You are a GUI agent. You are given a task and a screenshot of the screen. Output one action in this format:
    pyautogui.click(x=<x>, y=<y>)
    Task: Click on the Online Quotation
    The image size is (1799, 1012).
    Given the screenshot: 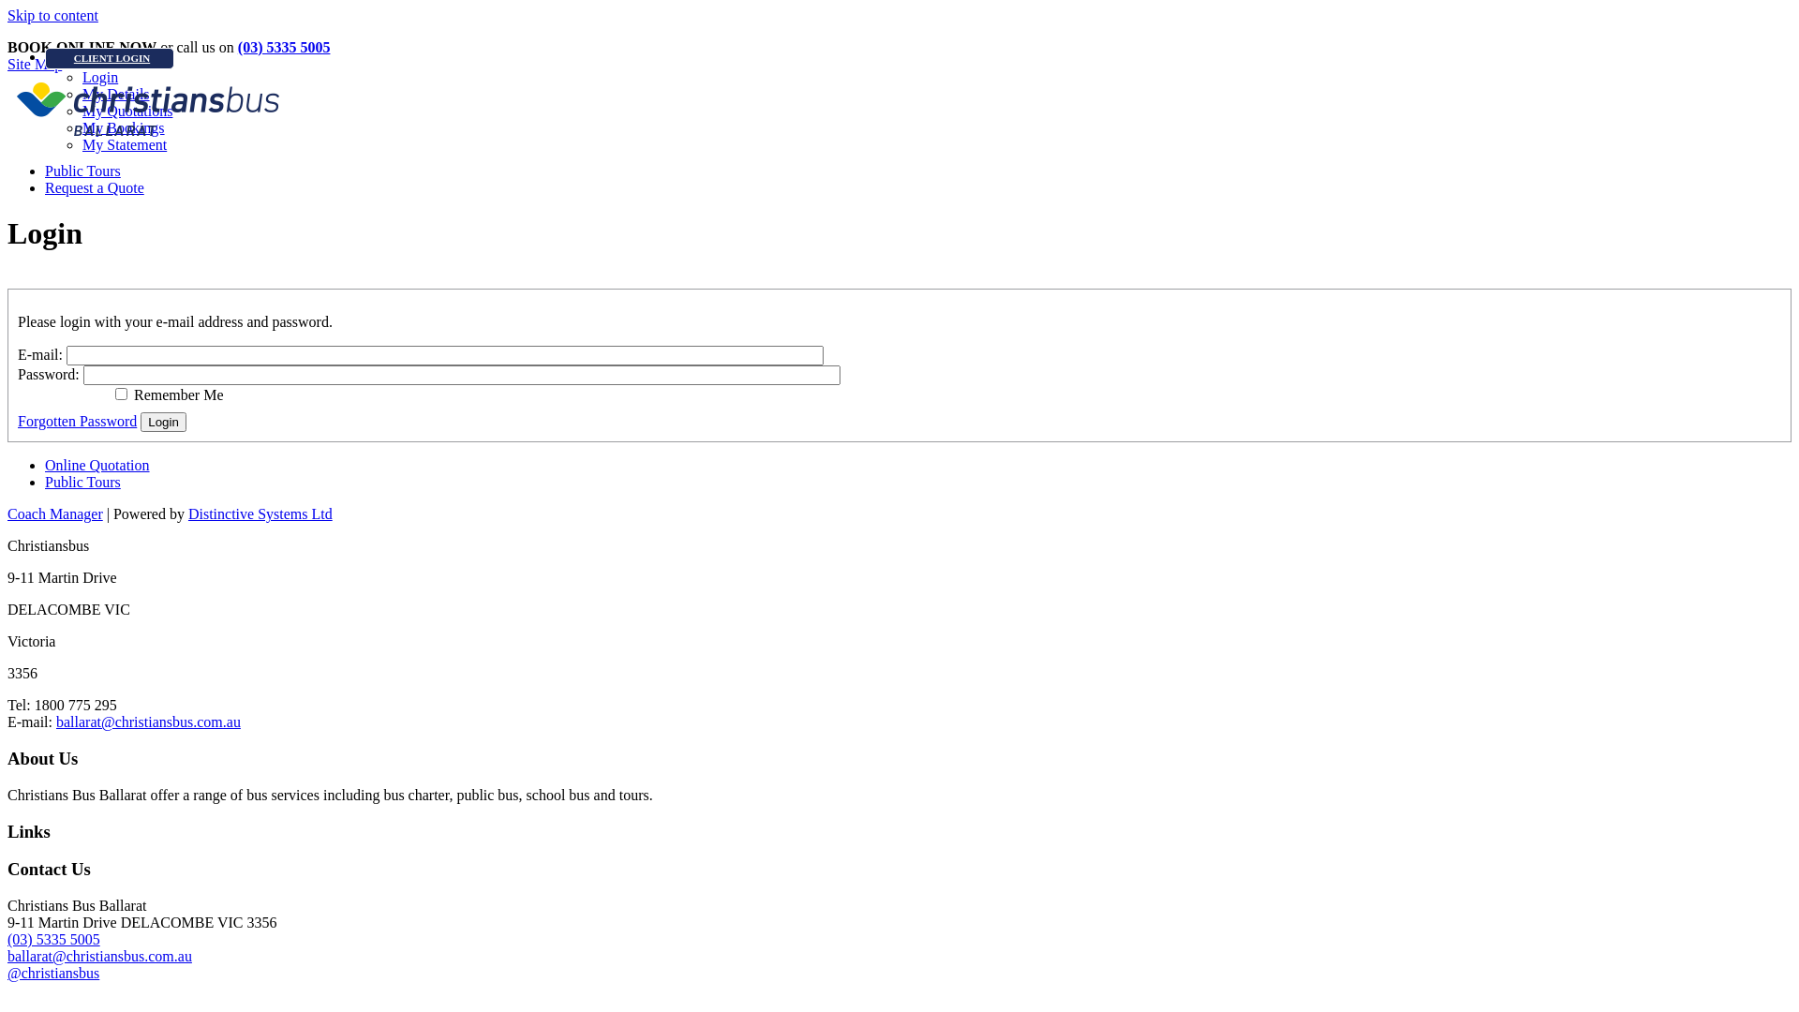 What is the action you would take?
    pyautogui.click(x=97, y=465)
    